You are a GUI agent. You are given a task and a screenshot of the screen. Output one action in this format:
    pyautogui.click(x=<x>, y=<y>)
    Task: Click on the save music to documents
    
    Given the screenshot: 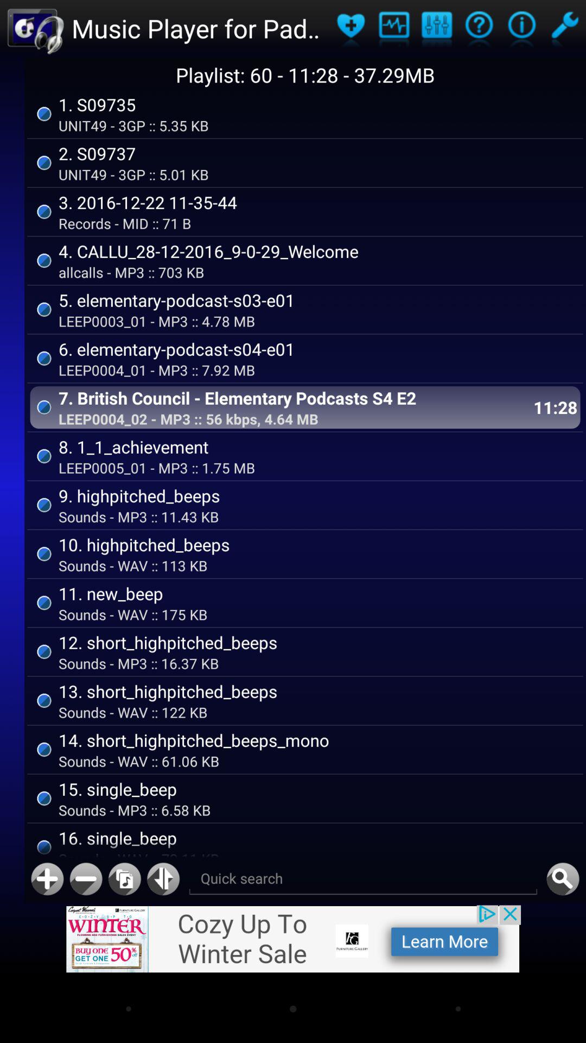 What is the action you would take?
    pyautogui.click(x=125, y=879)
    